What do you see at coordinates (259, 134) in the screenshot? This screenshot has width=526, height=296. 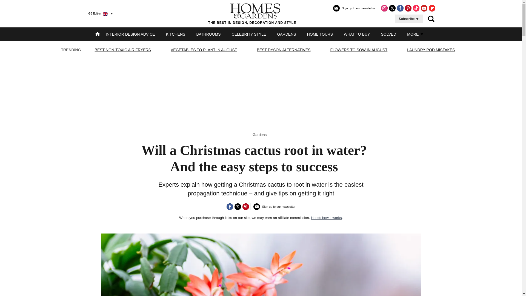 I see `Gardens` at bounding box center [259, 134].